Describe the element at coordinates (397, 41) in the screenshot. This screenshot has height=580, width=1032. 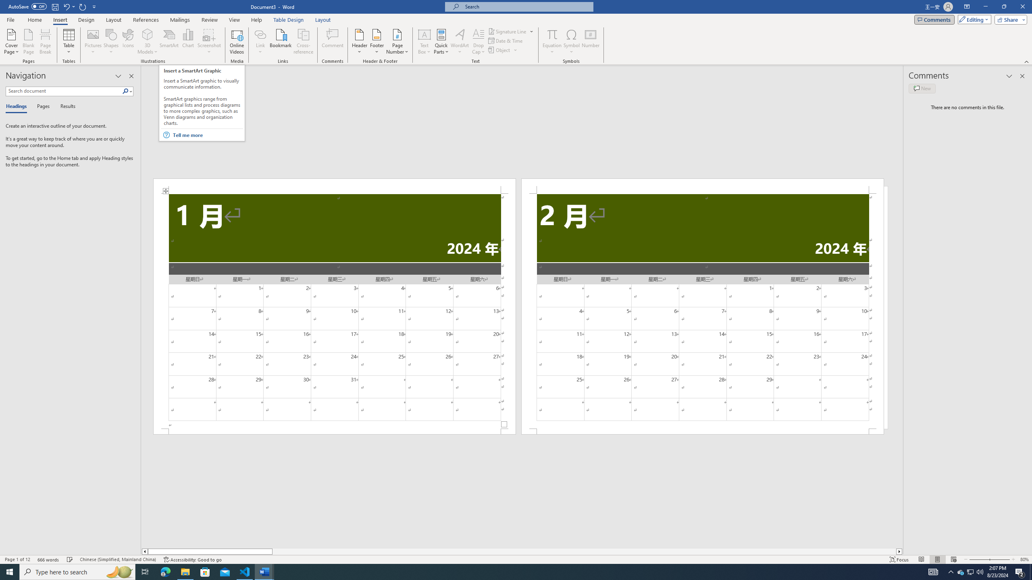
I see `Page Number` at that location.